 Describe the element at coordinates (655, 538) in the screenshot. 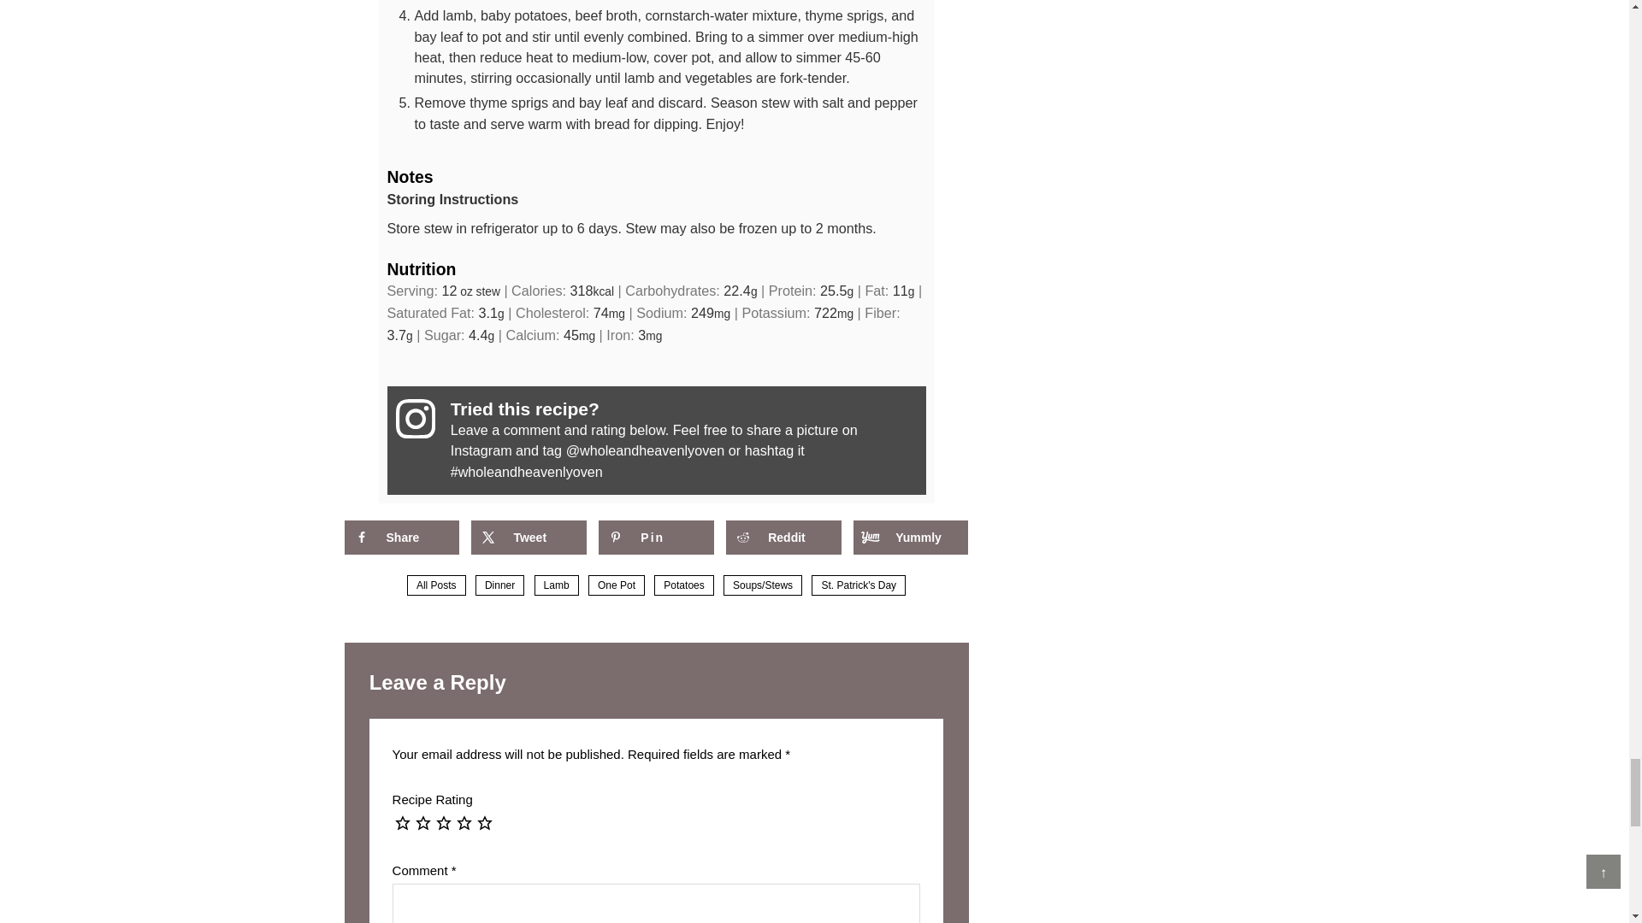

I see `Save to Pinterest` at that location.